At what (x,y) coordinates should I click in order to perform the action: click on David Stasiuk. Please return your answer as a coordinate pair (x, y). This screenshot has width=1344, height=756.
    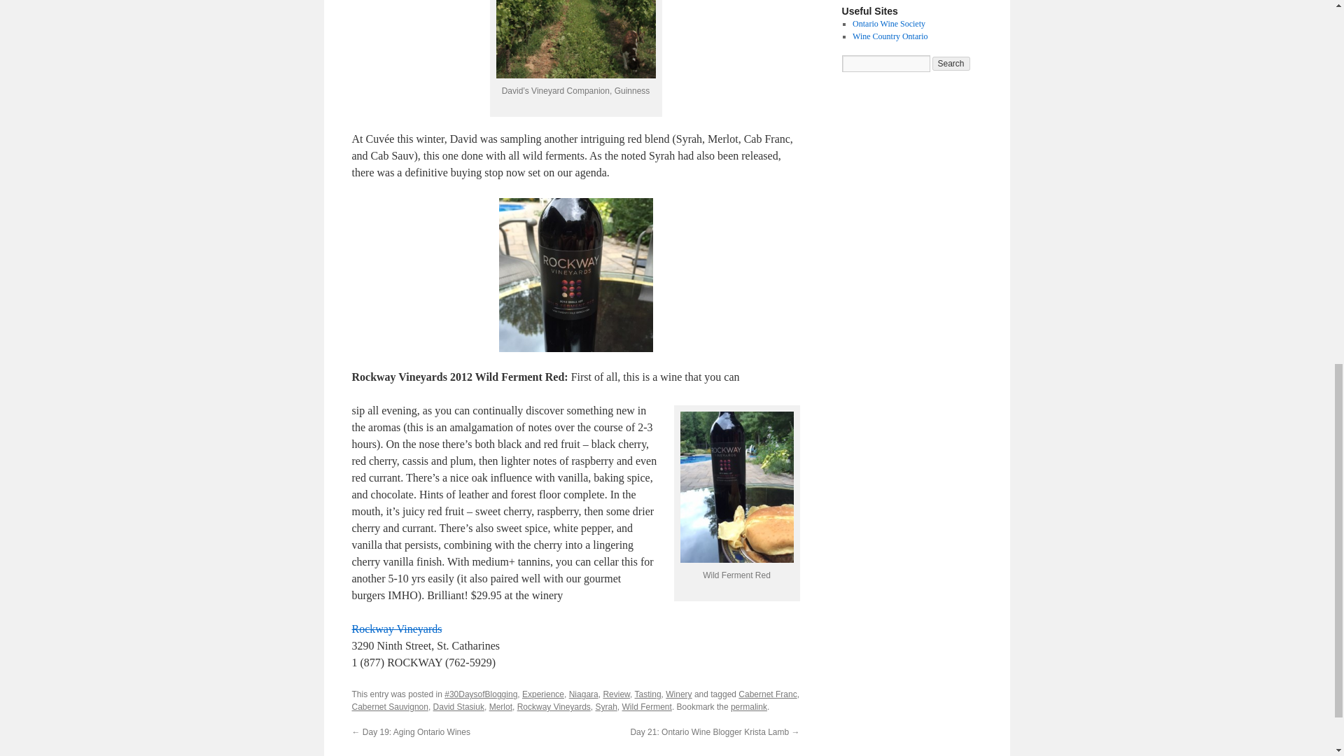
    Looking at the image, I should click on (458, 707).